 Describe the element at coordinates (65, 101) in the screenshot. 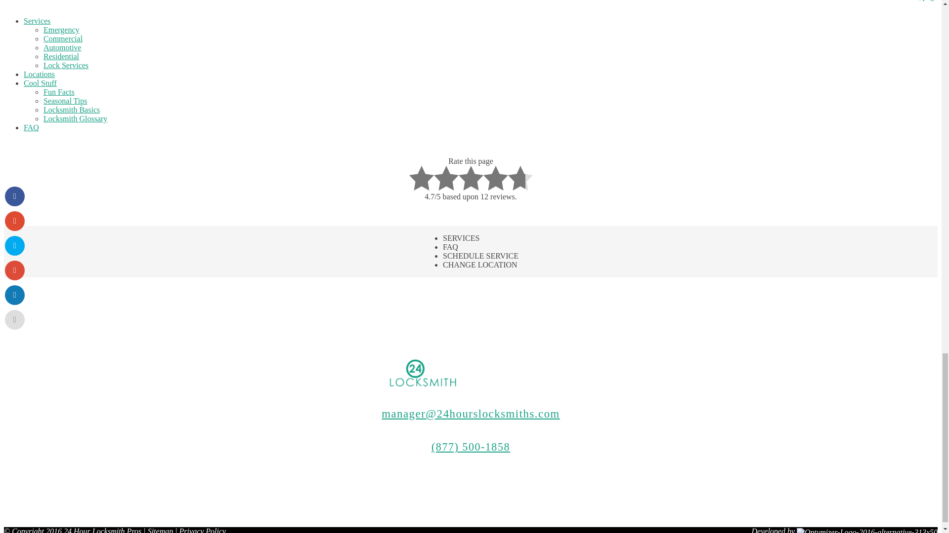

I see `Seasonal Tips` at that location.